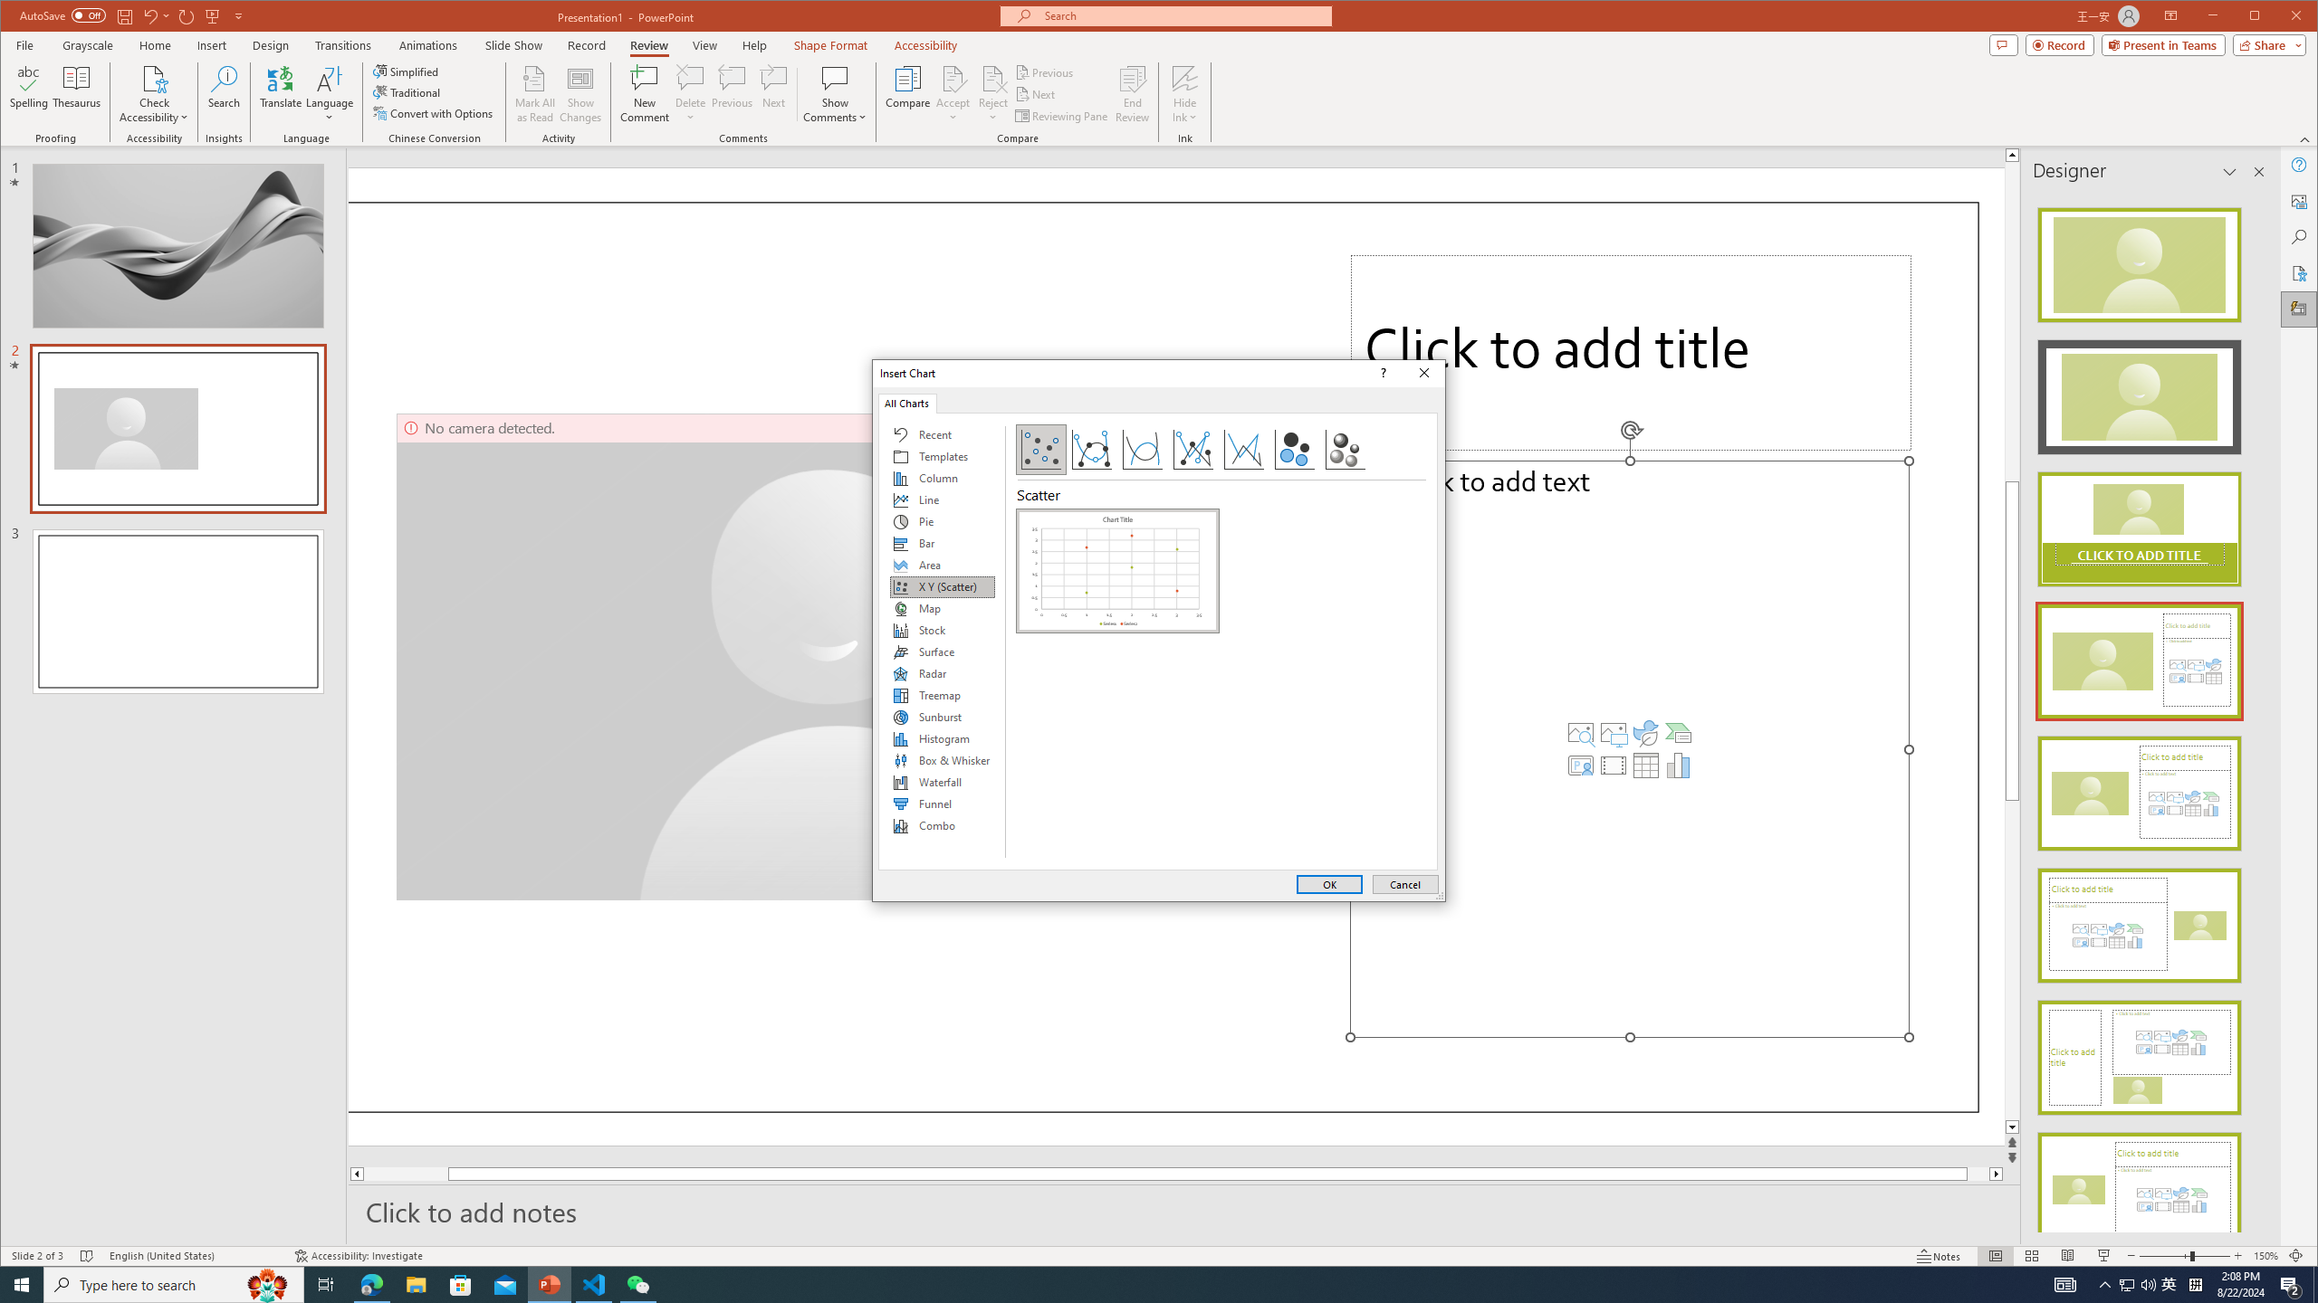 This screenshot has height=1303, width=2318. I want to click on Map, so click(942, 608).